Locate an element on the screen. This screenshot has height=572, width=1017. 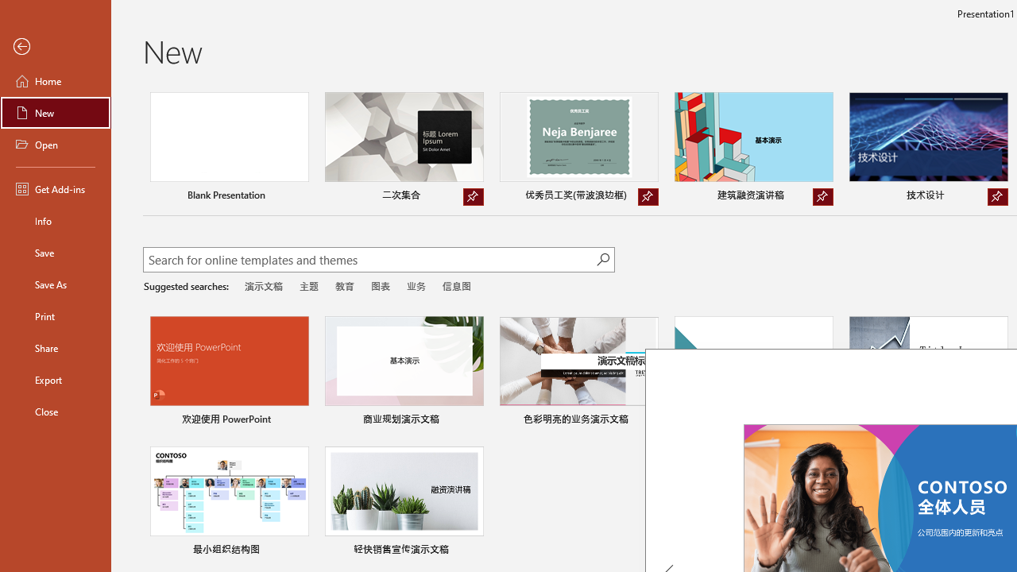
Start searching is located at coordinates (602, 259).